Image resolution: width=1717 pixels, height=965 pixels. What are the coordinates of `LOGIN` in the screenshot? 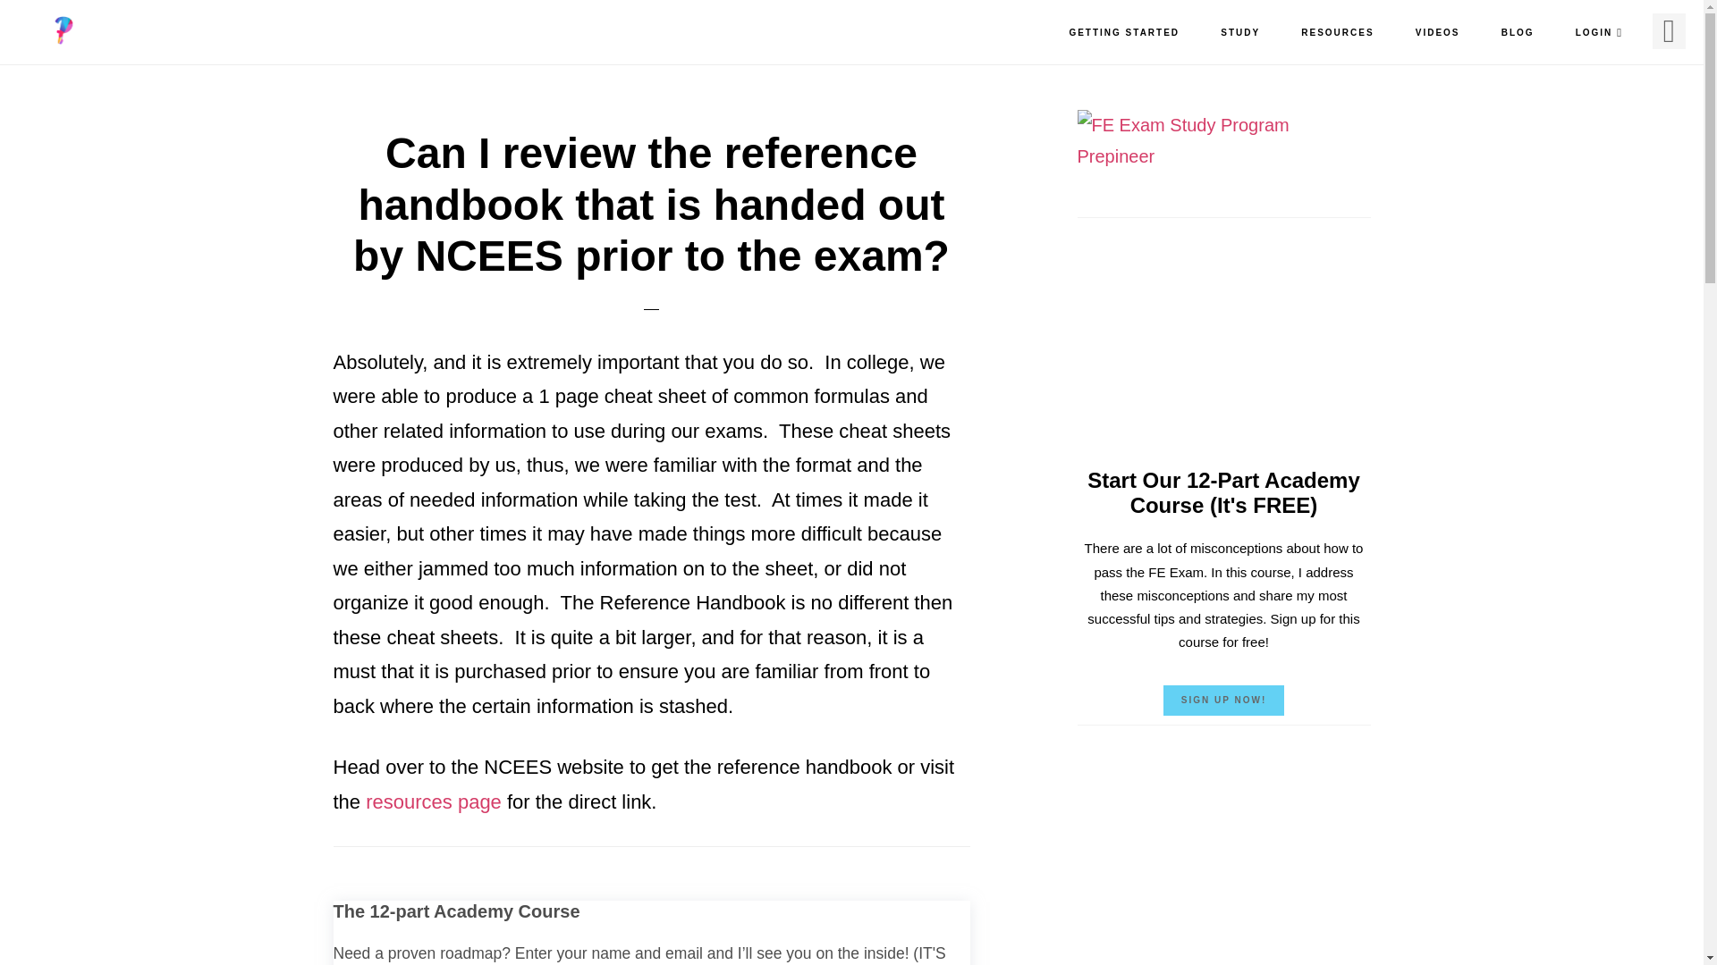 It's located at (1599, 33).